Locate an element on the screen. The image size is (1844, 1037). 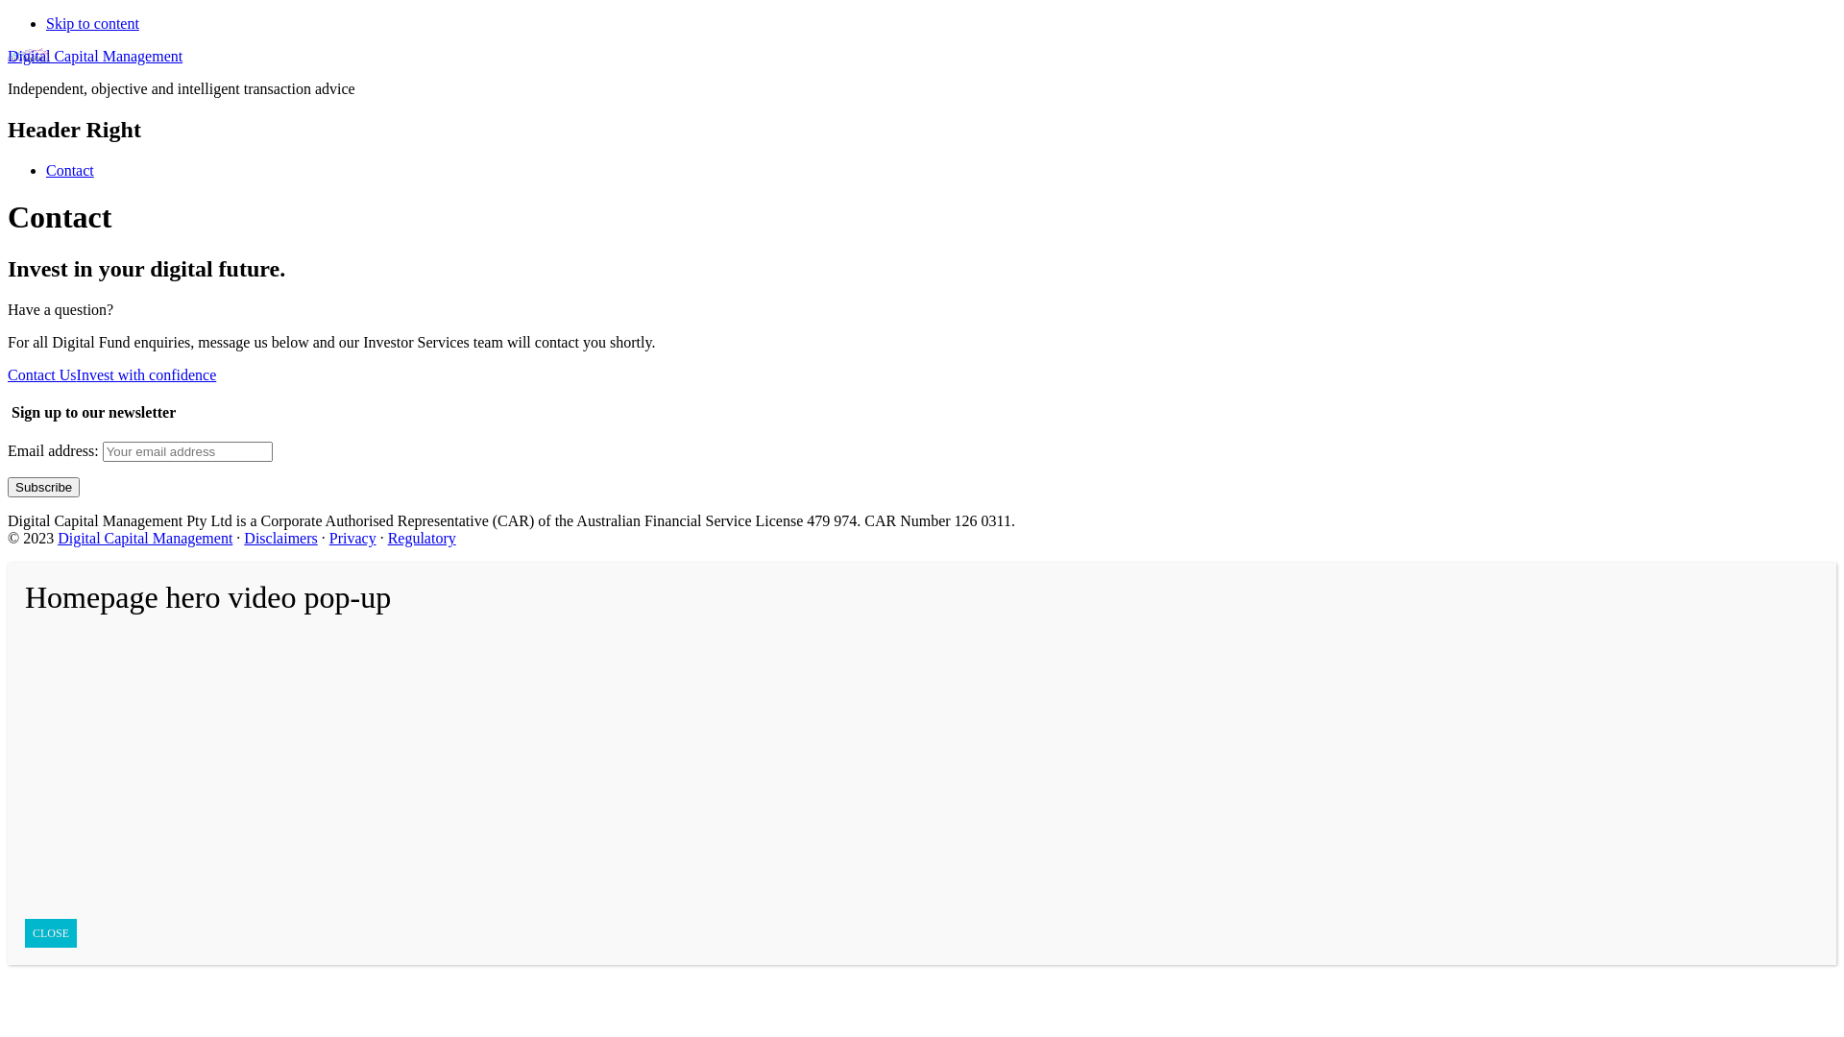
Digital Capital Management is located at coordinates (95, 56).